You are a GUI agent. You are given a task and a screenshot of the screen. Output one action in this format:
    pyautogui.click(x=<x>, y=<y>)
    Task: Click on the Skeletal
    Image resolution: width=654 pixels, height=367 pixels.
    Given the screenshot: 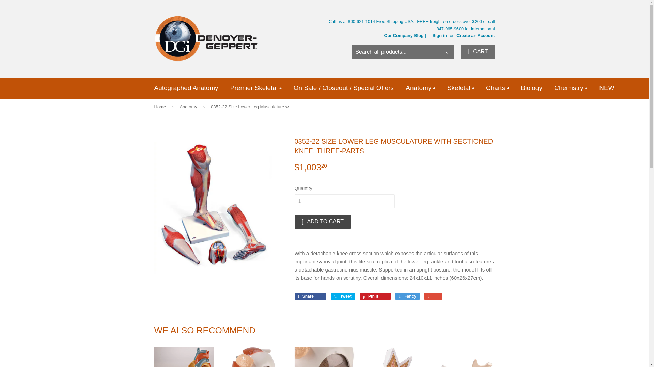 What is the action you would take?
    pyautogui.click(x=461, y=88)
    